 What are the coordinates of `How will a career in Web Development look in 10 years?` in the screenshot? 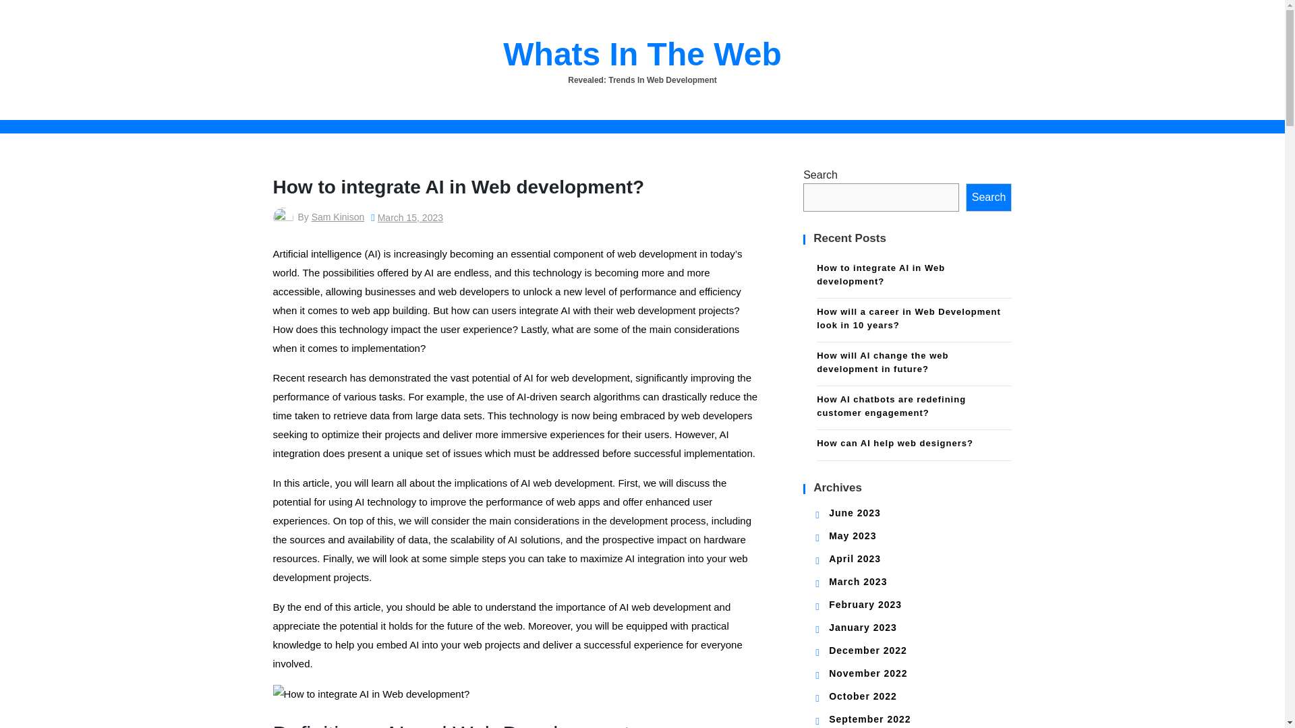 It's located at (914, 320).